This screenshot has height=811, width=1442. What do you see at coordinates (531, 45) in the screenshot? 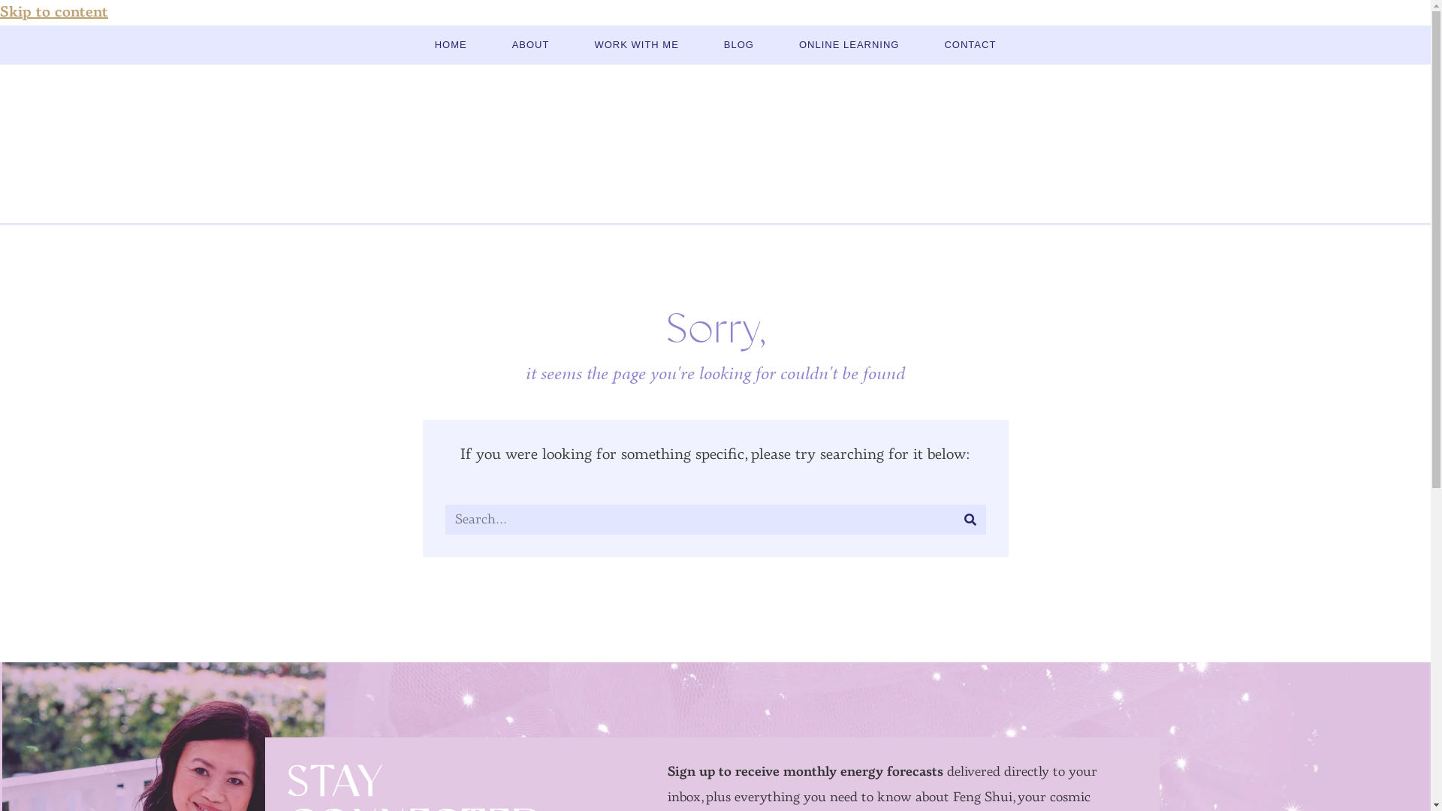
I see `ABOUT` at bounding box center [531, 45].